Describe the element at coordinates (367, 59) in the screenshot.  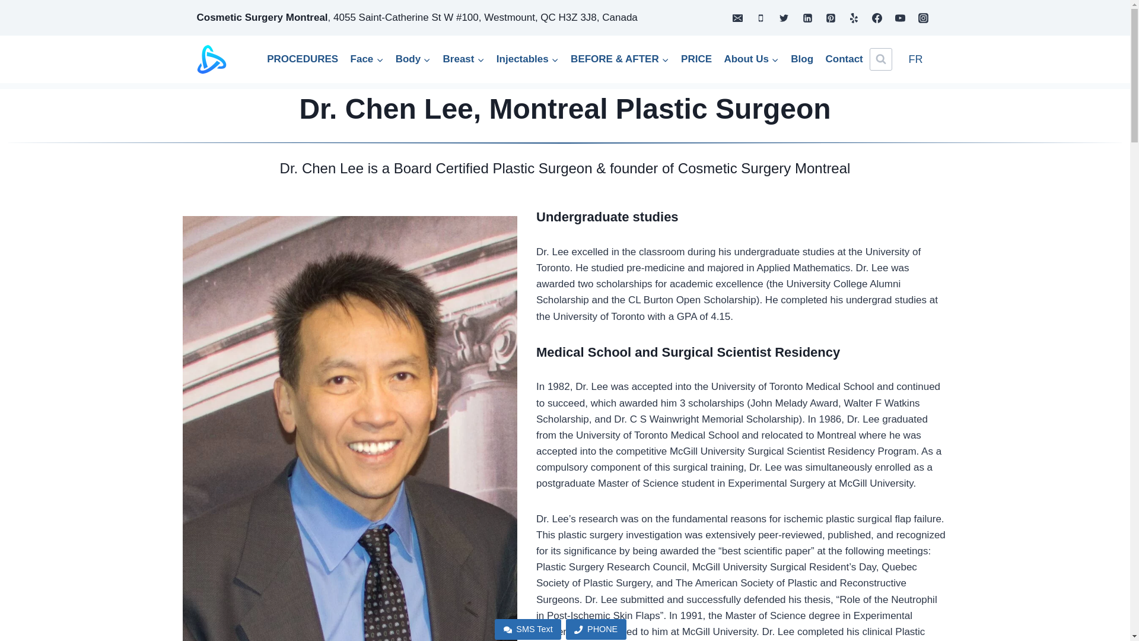
I see `Face` at that location.